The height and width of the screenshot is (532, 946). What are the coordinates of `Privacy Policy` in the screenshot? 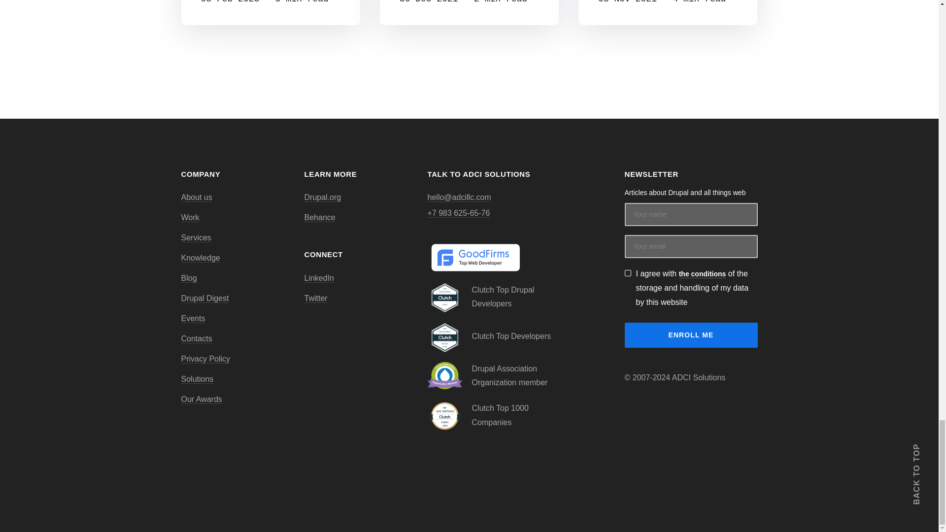 It's located at (206, 359).